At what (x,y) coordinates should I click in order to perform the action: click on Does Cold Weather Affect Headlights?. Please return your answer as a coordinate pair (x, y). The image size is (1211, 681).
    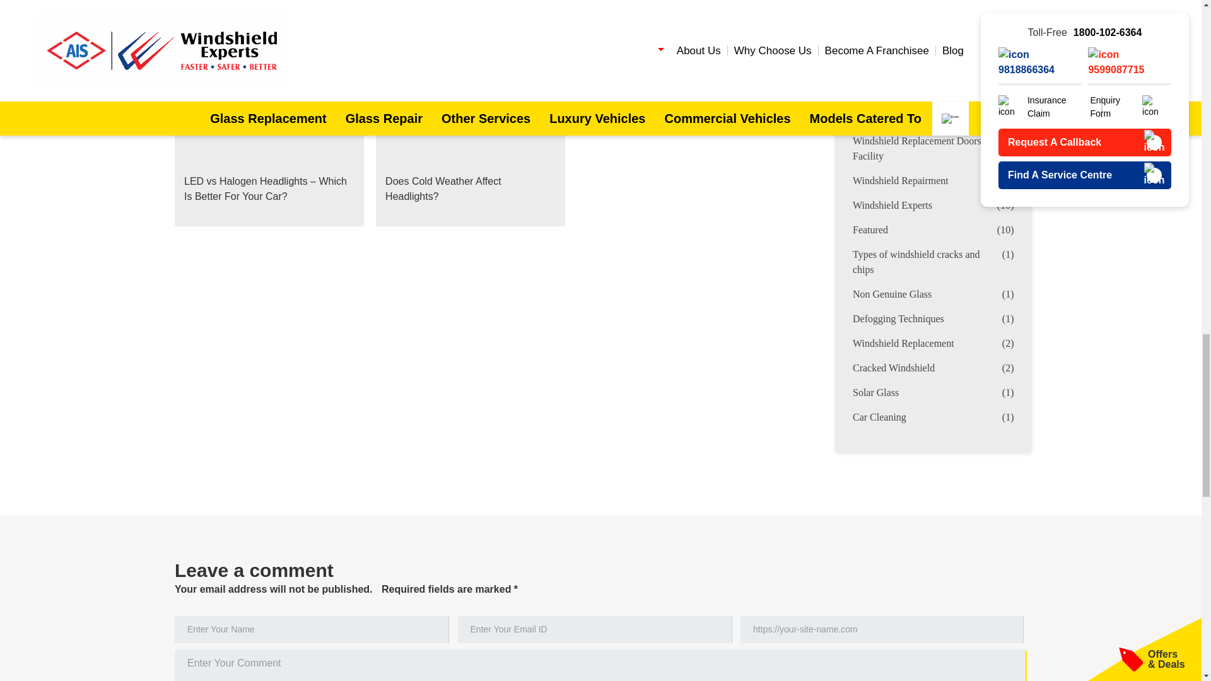
    Looking at the image, I should click on (471, 139).